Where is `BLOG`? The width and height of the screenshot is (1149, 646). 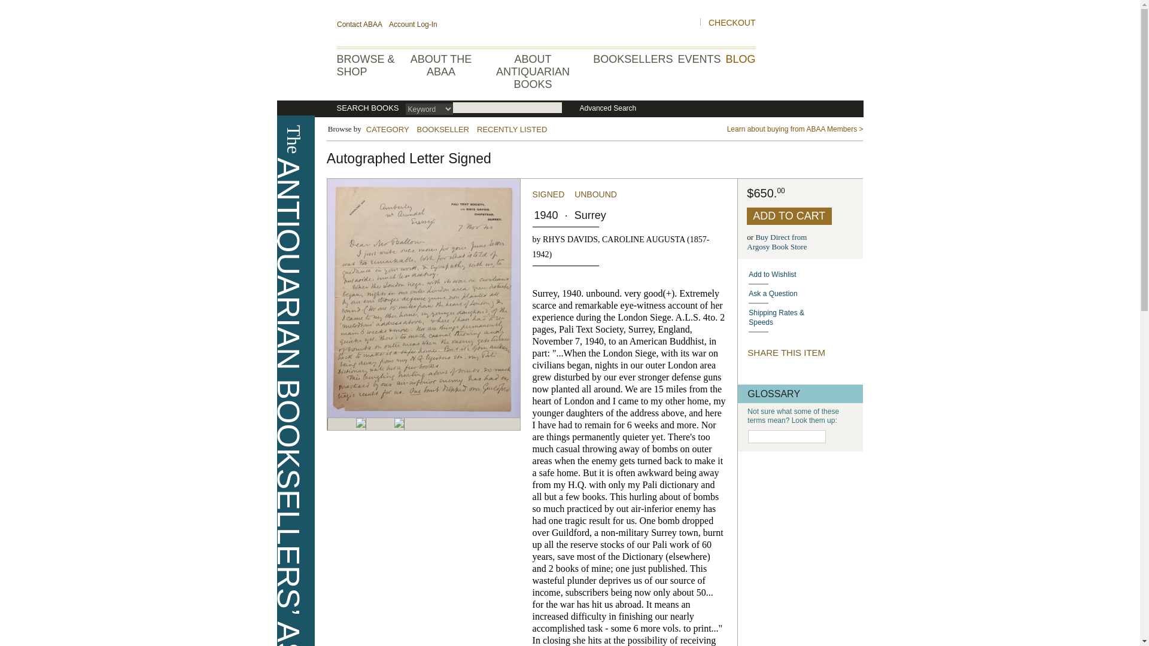
BLOG is located at coordinates (6, 6).